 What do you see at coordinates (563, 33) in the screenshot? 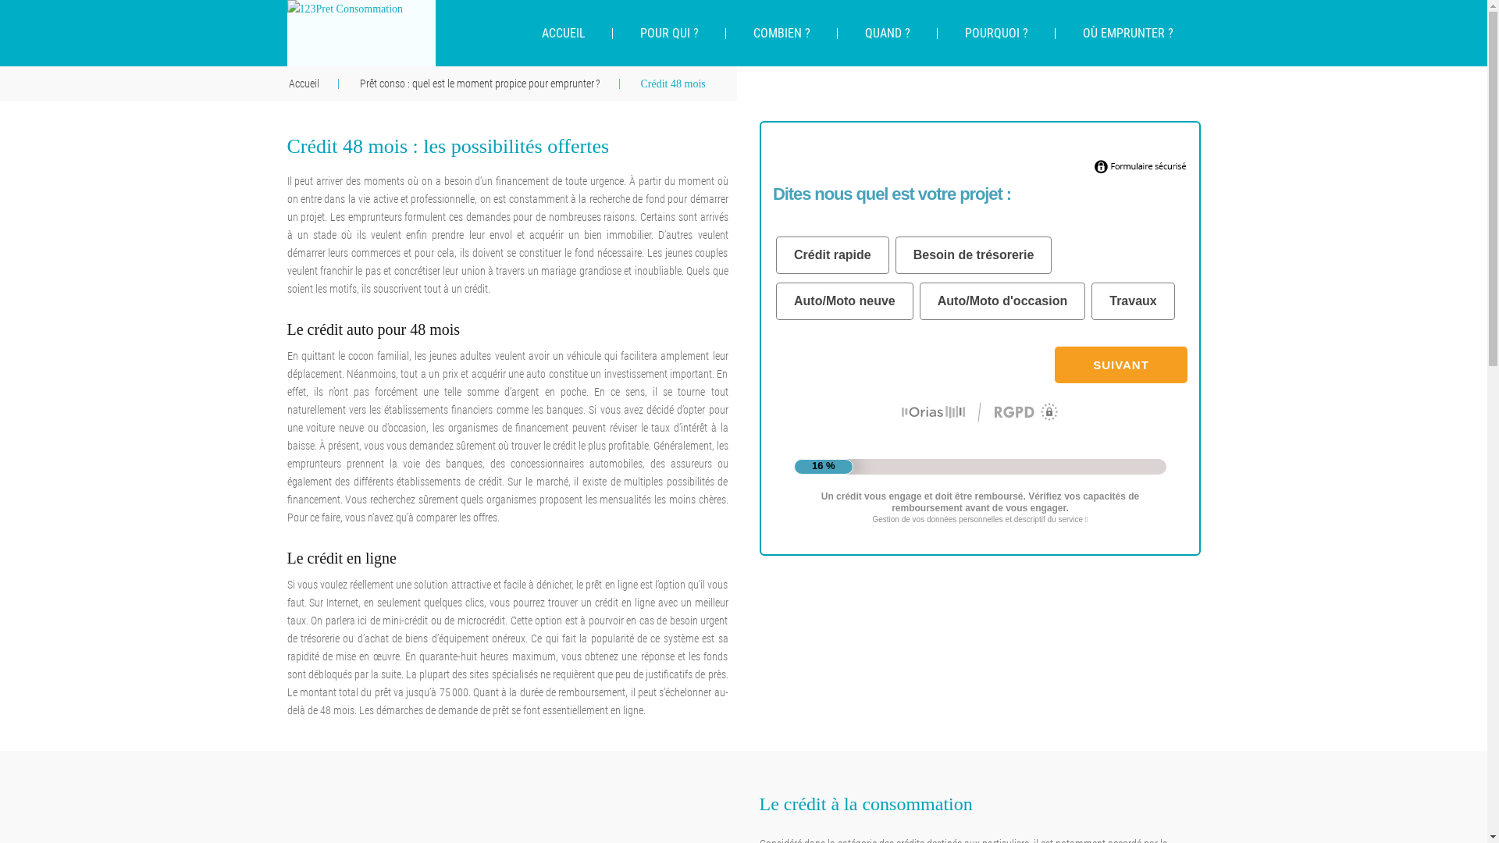
I see `ACCUEIL` at bounding box center [563, 33].